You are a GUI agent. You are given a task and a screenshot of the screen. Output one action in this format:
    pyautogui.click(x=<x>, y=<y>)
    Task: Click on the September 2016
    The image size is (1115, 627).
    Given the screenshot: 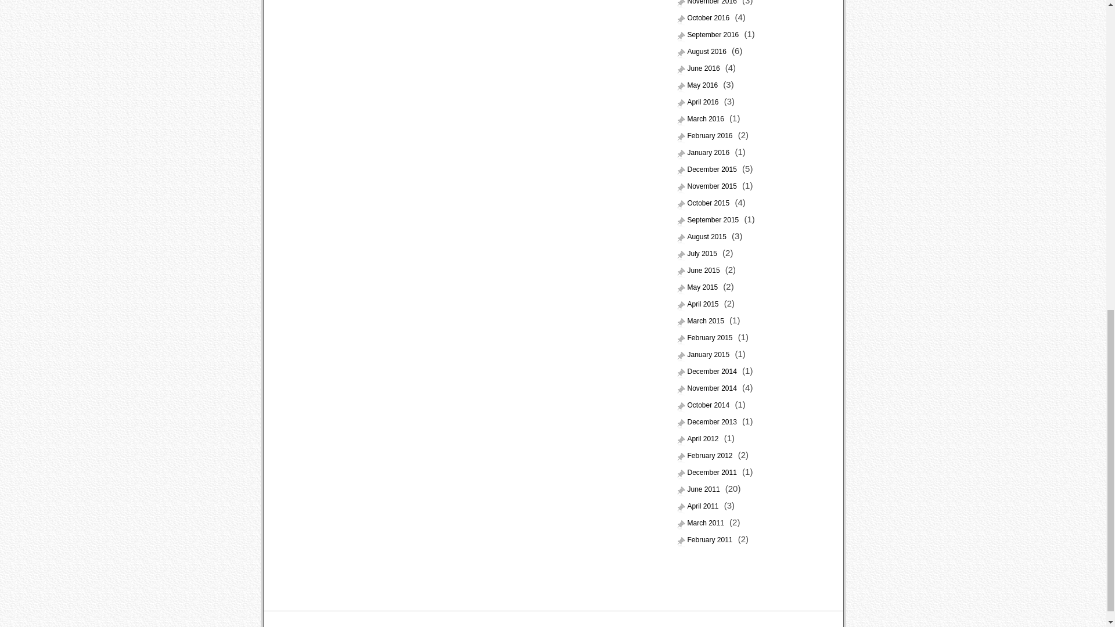 What is the action you would take?
    pyautogui.click(x=710, y=35)
    